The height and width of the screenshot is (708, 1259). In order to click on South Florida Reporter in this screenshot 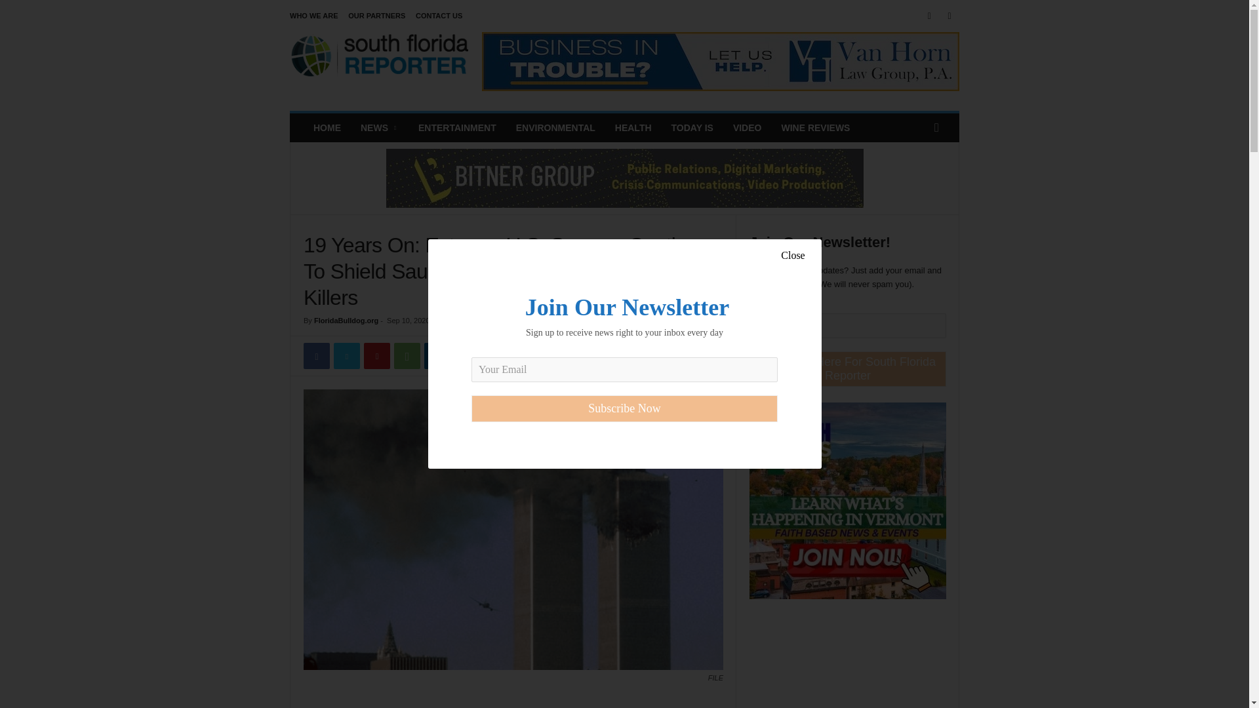, I will do `click(379, 62)`.